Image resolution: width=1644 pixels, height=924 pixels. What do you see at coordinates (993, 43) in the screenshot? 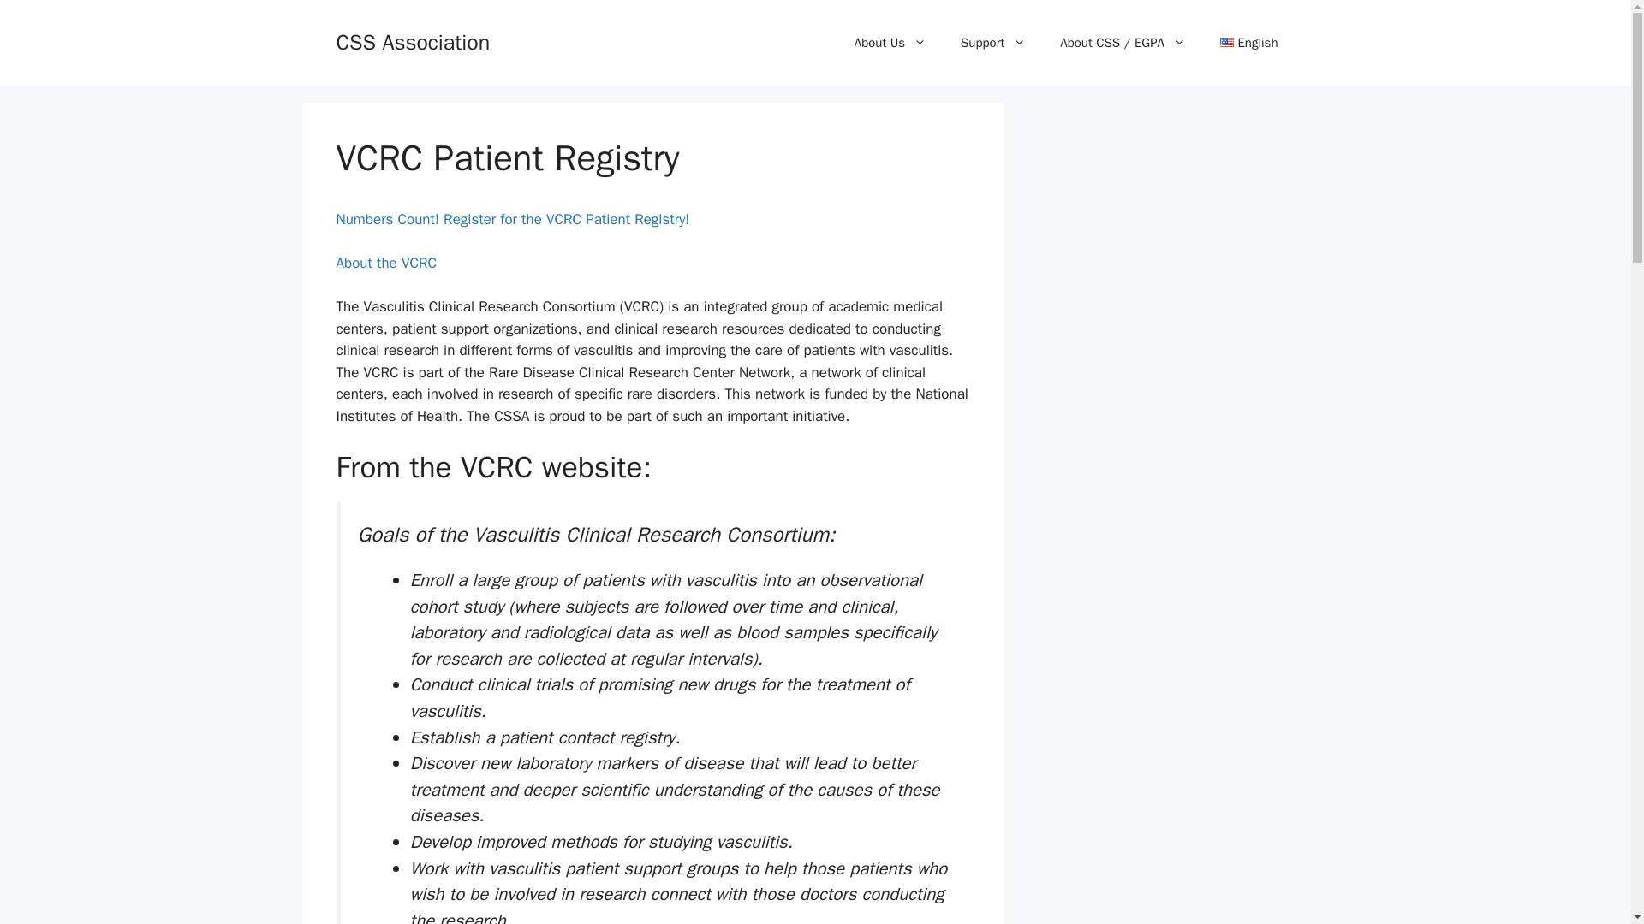
I see `Support` at bounding box center [993, 43].